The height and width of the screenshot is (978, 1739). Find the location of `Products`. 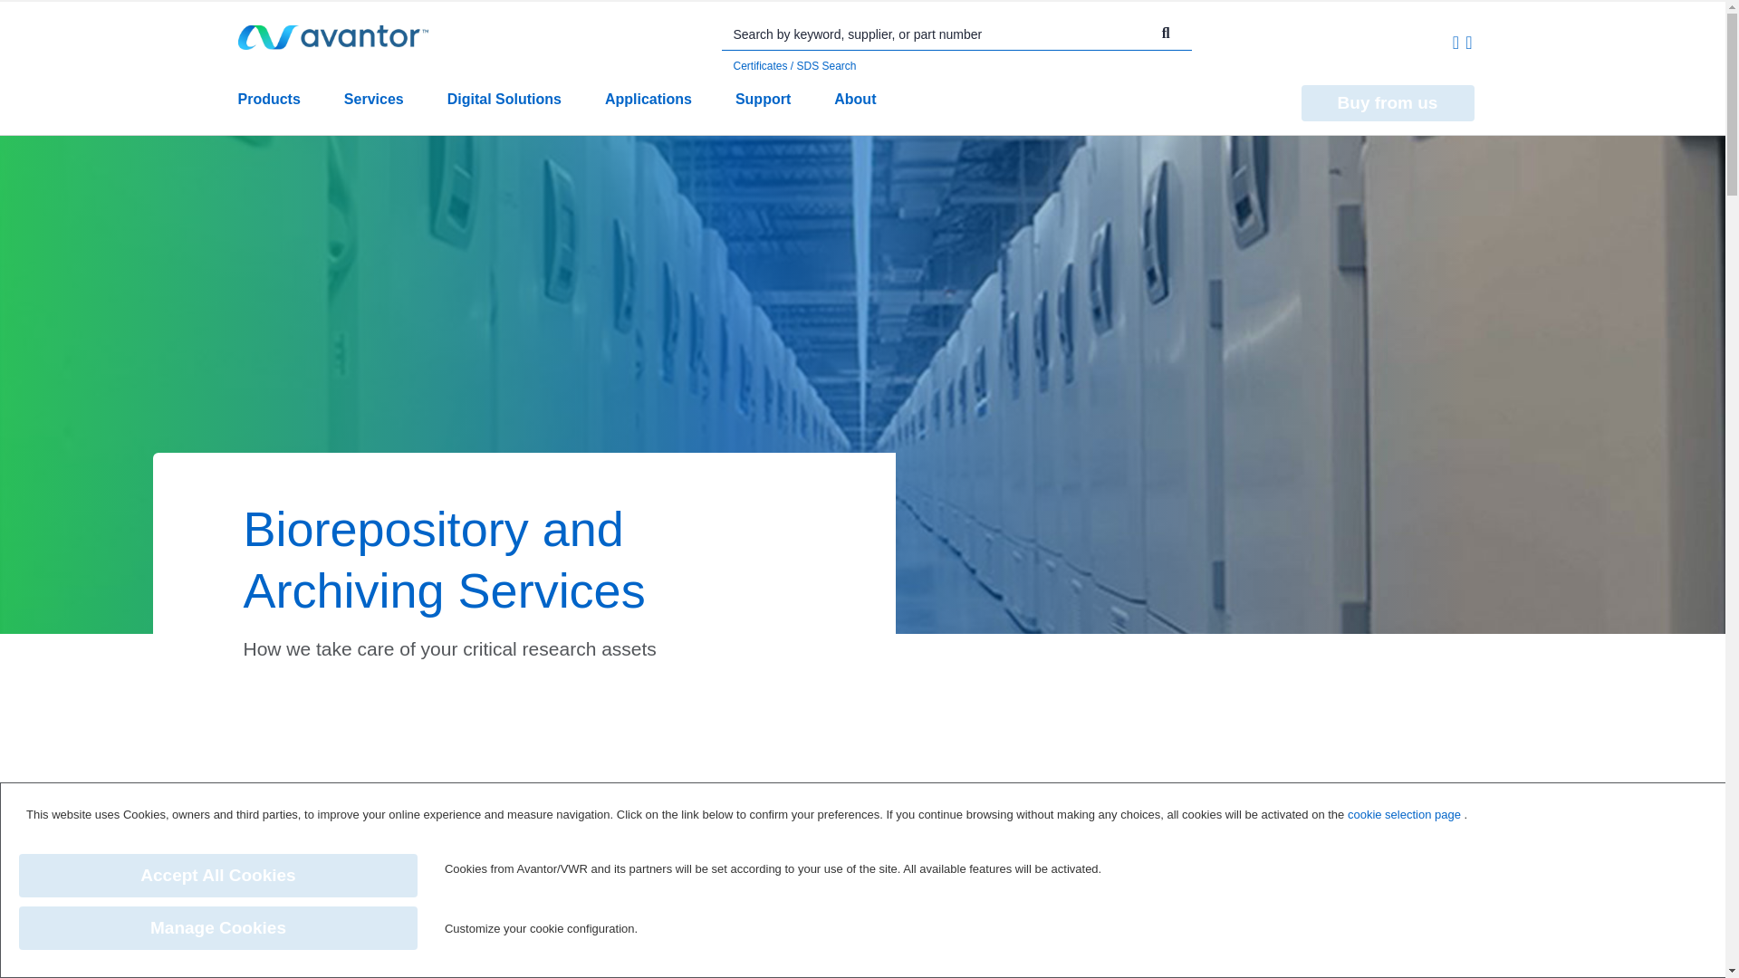

Products is located at coordinates (268, 109).